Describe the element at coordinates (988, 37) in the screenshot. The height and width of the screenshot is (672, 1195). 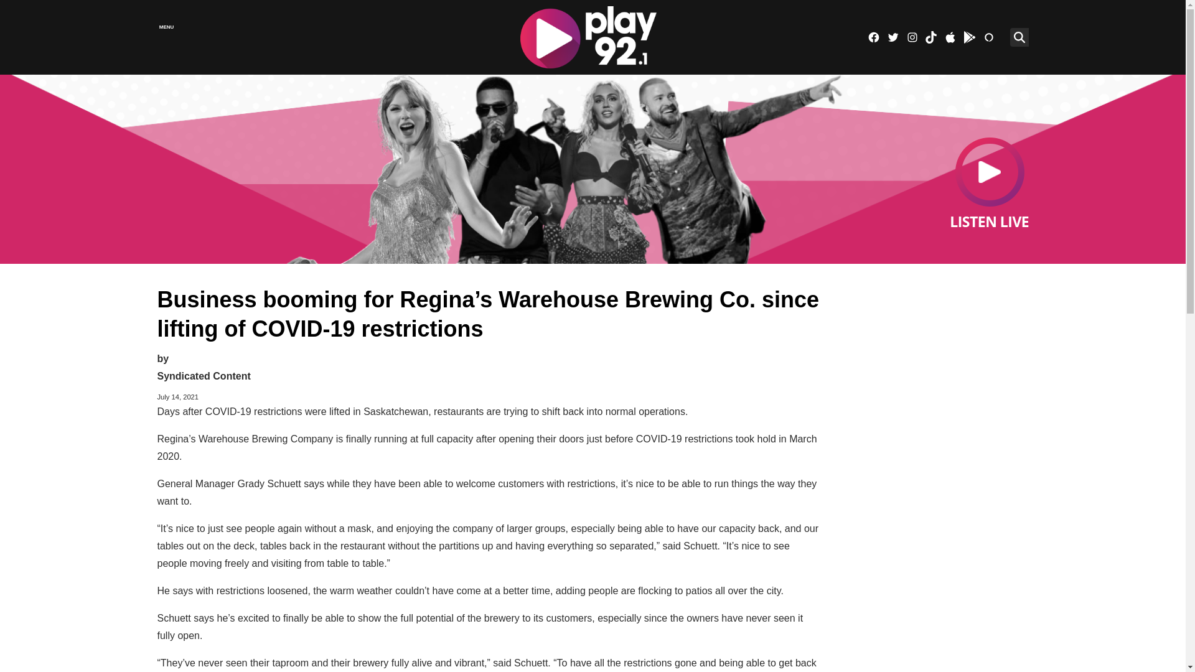
I see `Ask Alexa` at that location.